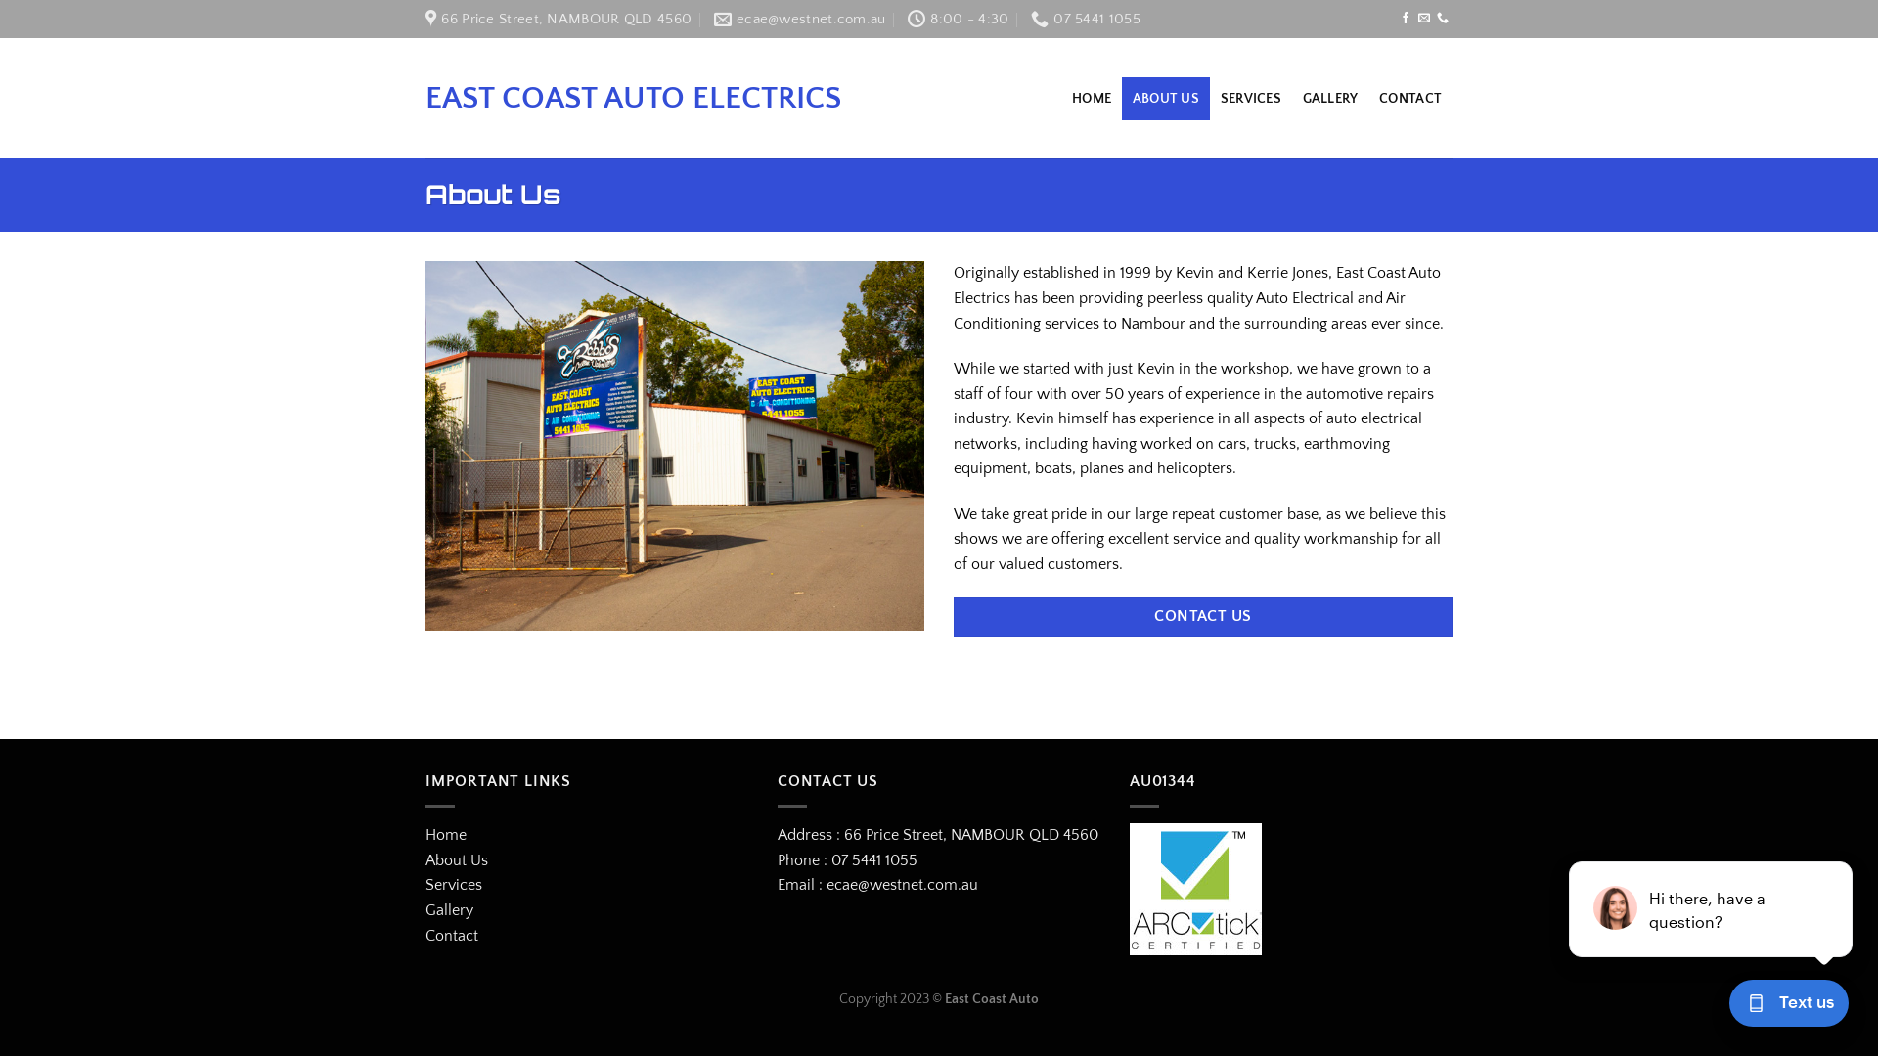 The image size is (1878, 1056). I want to click on Home, so click(446, 836).